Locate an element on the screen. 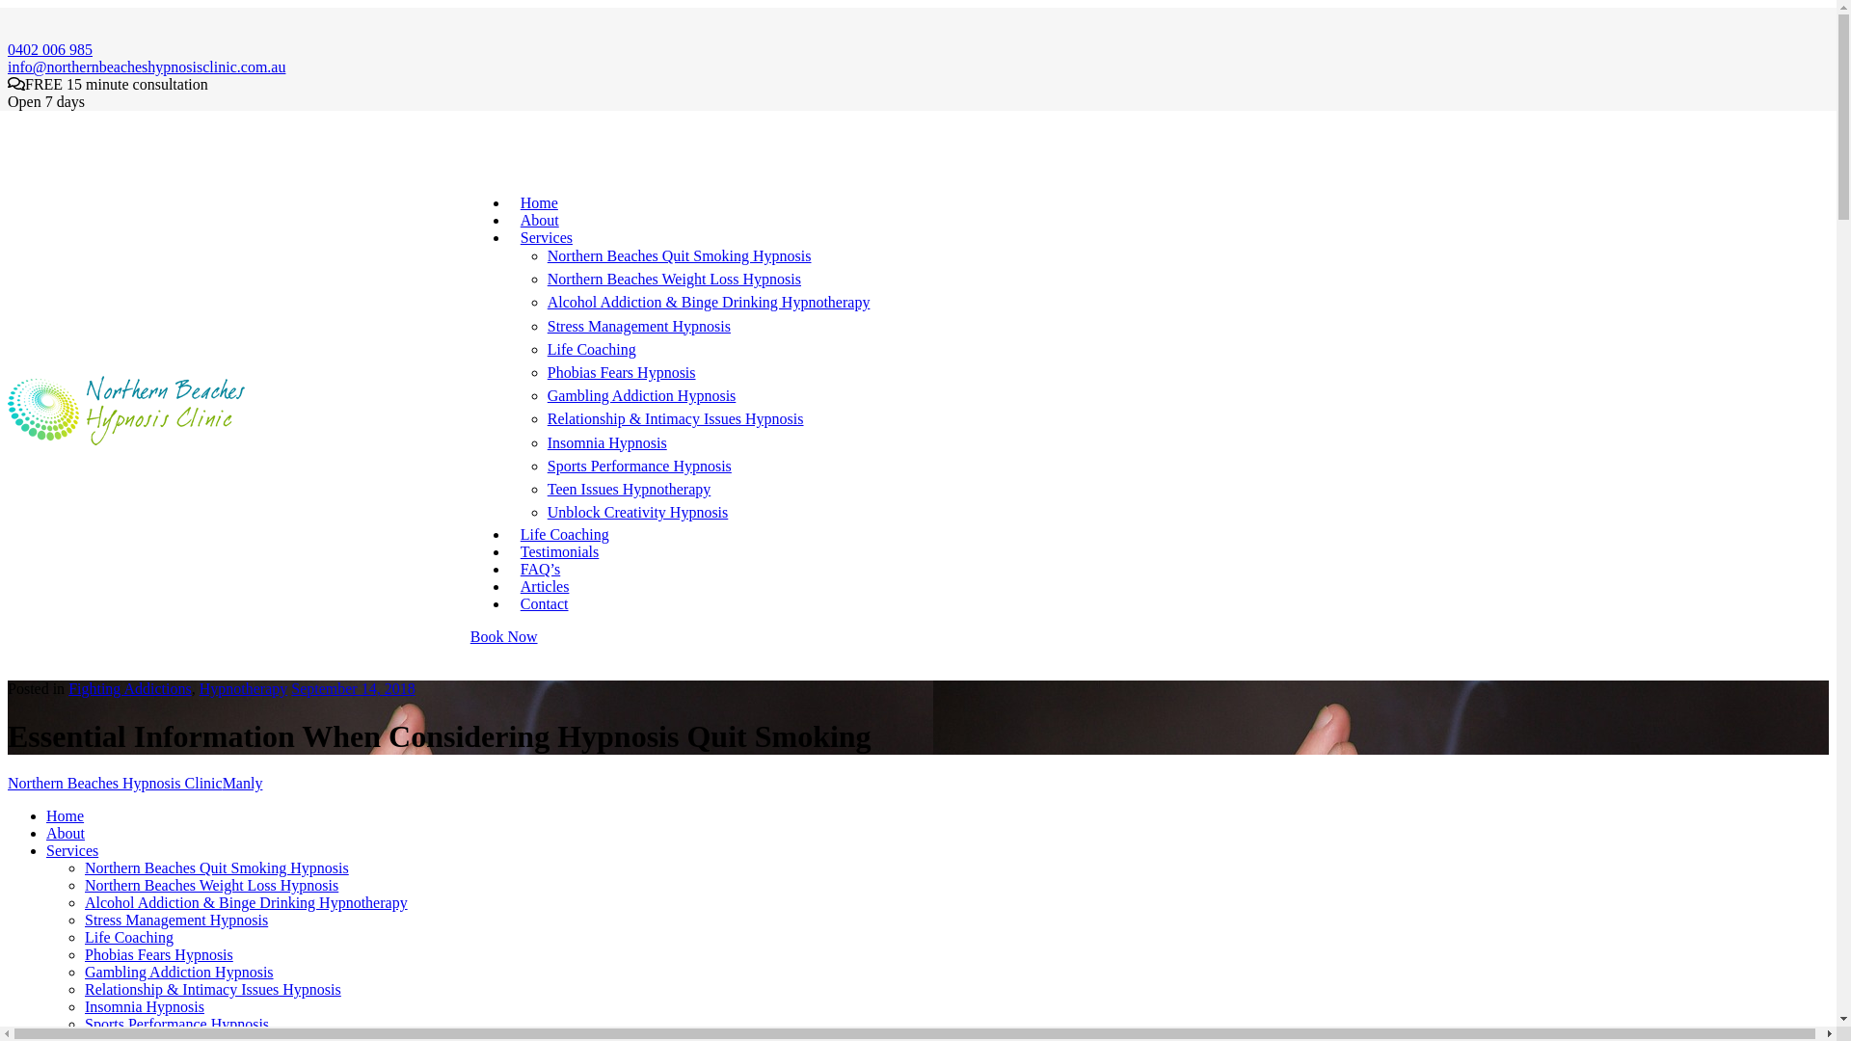  Hypnotherapy is located at coordinates (244, 688).